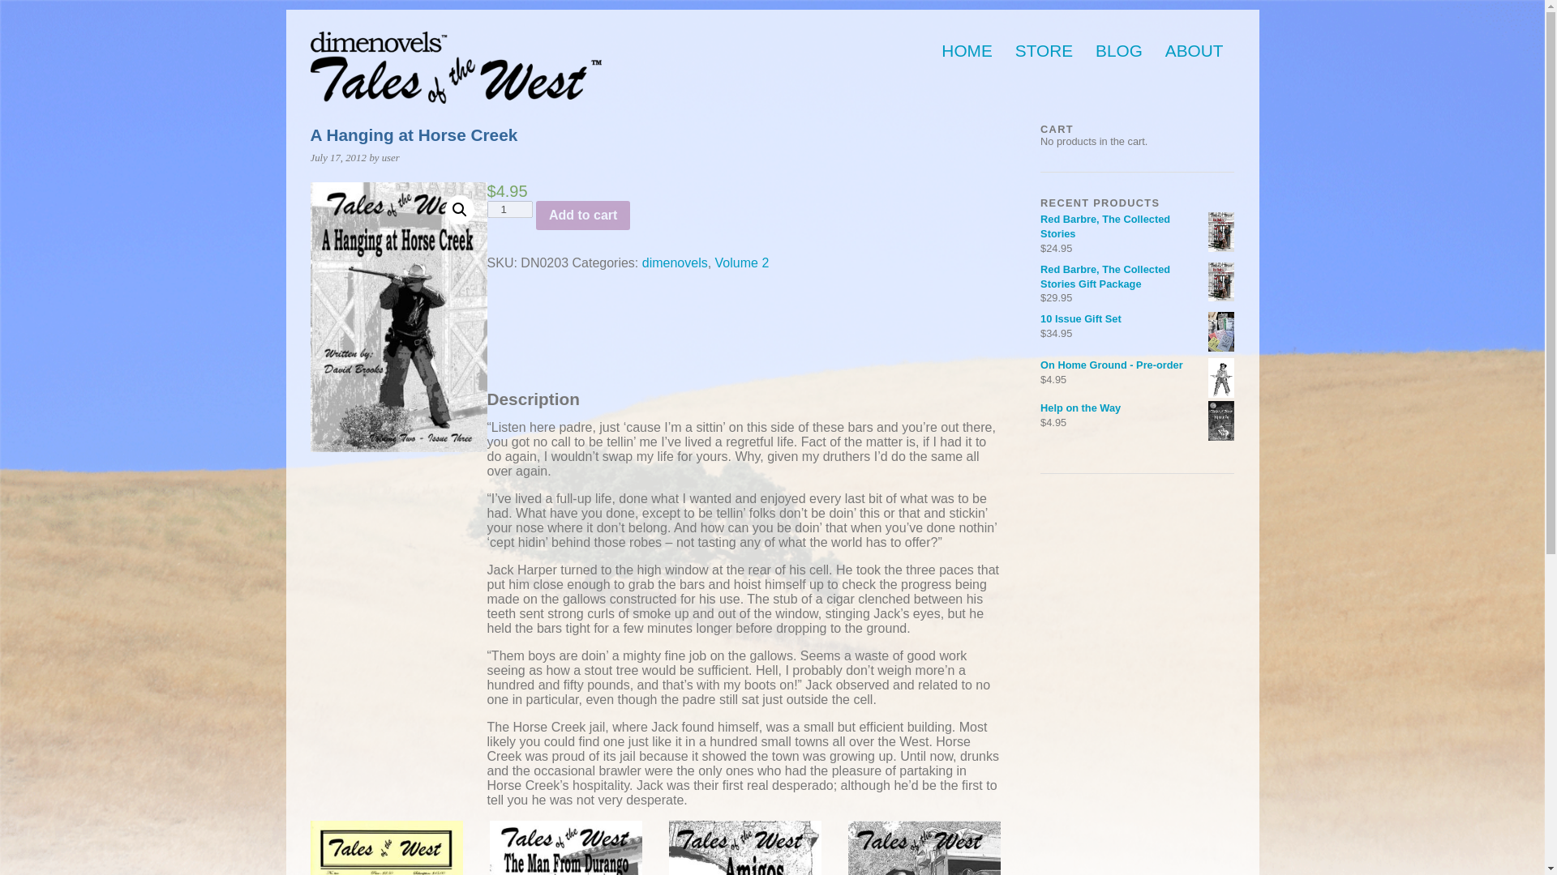 The height and width of the screenshot is (875, 1557). I want to click on Red Barbre, The Collected Stories Gift Package, so click(1137, 277).